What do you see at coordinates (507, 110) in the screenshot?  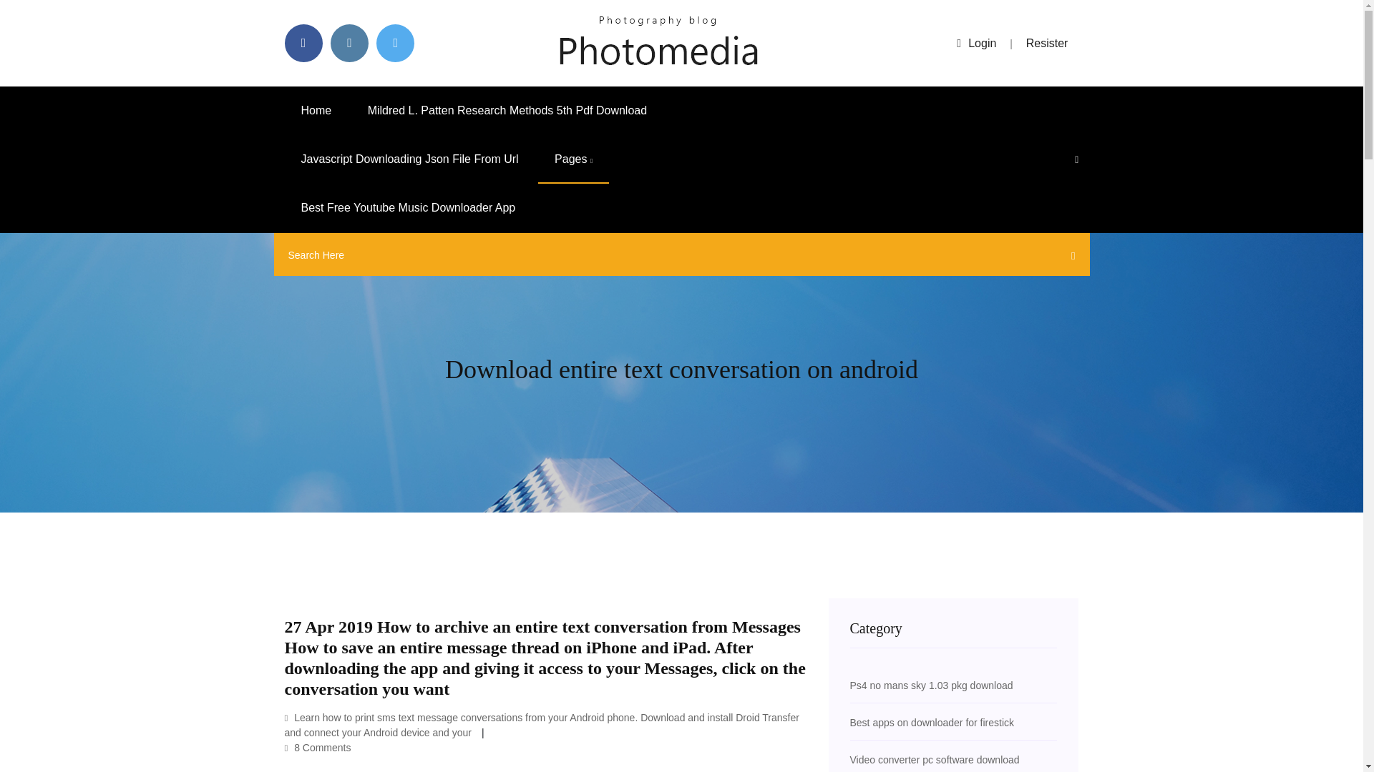 I see `Mildred L. Patten Research Methods 5th Pdf Download` at bounding box center [507, 110].